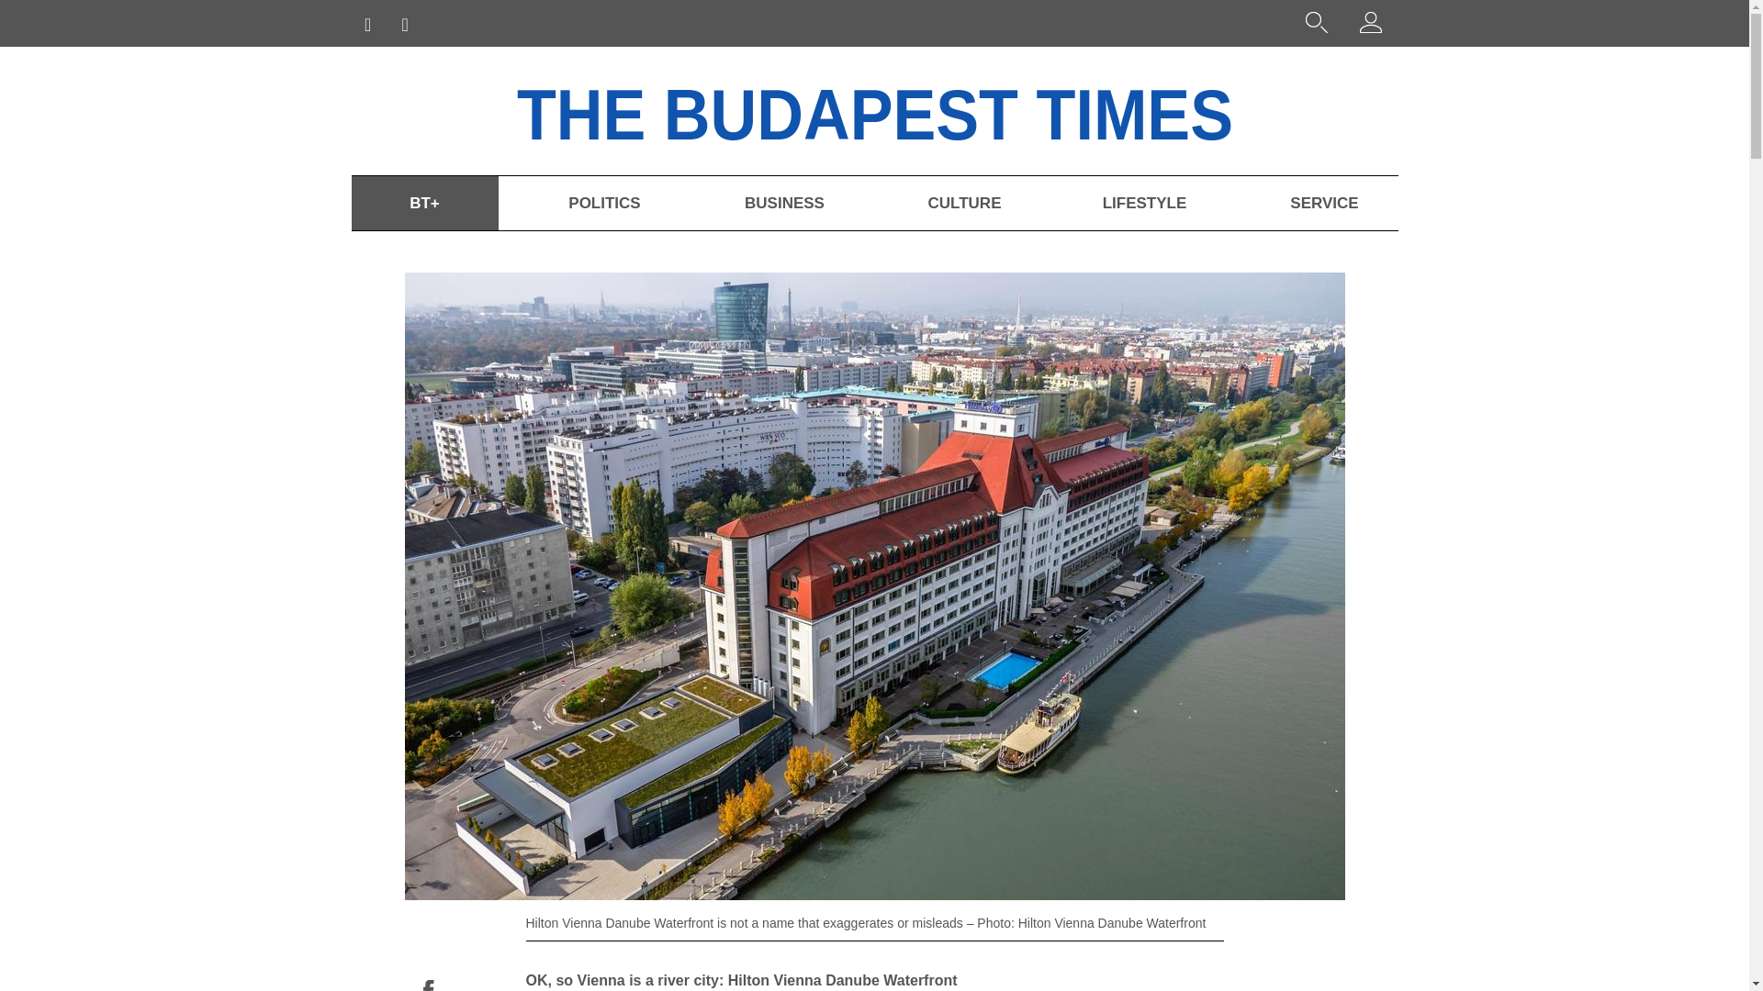 The width and height of the screenshot is (1763, 991). Describe the element at coordinates (783, 203) in the screenshot. I see `BUSINESS` at that location.